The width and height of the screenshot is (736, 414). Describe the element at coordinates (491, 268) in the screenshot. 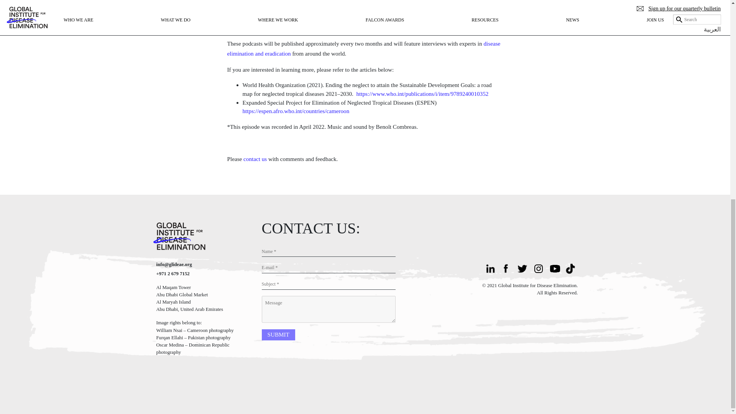

I see `icon-linkedin` at that location.